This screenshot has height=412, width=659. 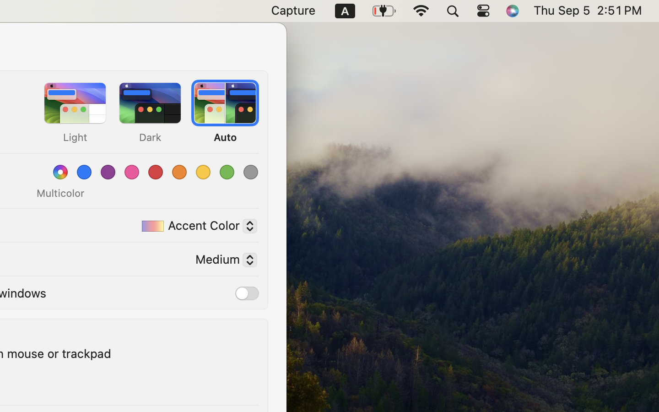 What do you see at coordinates (222, 261) in the screenshot?
I see `Medium` at bounding box center [222, 261].